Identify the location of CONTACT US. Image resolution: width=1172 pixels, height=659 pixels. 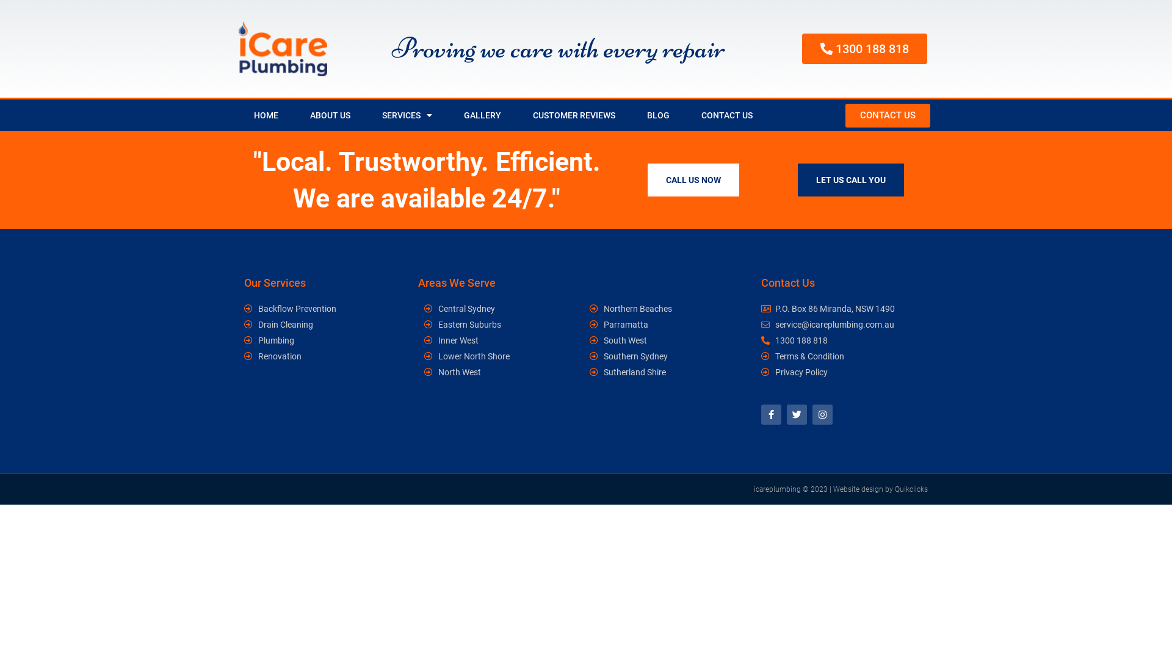
(727, 115).